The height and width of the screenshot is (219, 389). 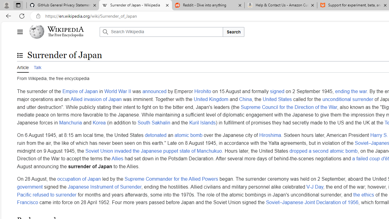 What do you see at coordinates (277, 99) in the screenshot?
I see `United States` at bounding box center [277, 99].